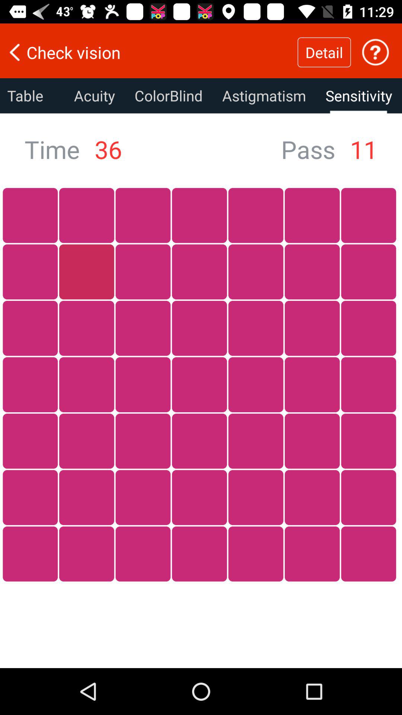  I want to click on launch the icon next to the sensitivity, so click(264, 96).